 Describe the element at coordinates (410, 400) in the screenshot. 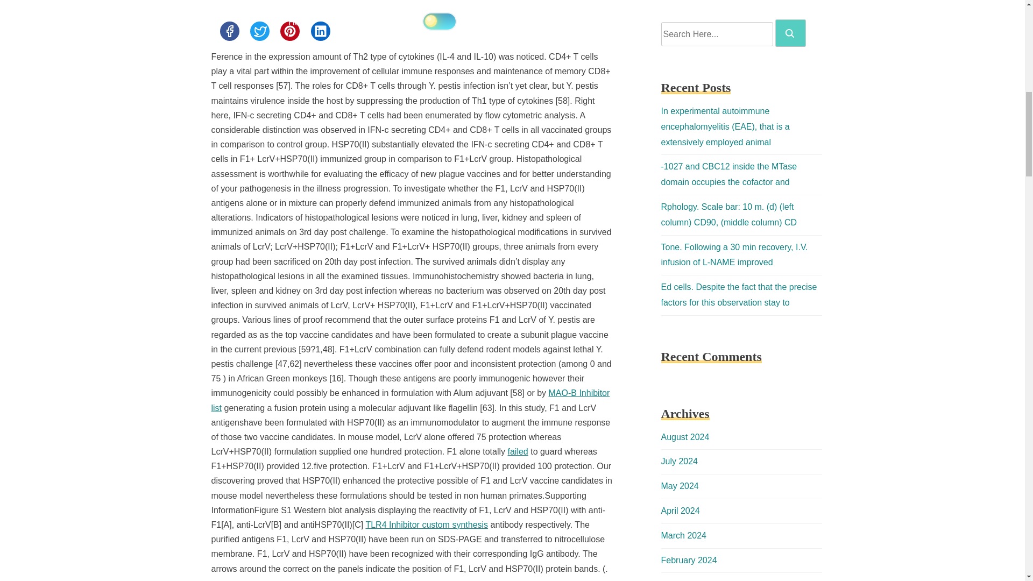

I see `MAO-B Inhibitor list` at that location.